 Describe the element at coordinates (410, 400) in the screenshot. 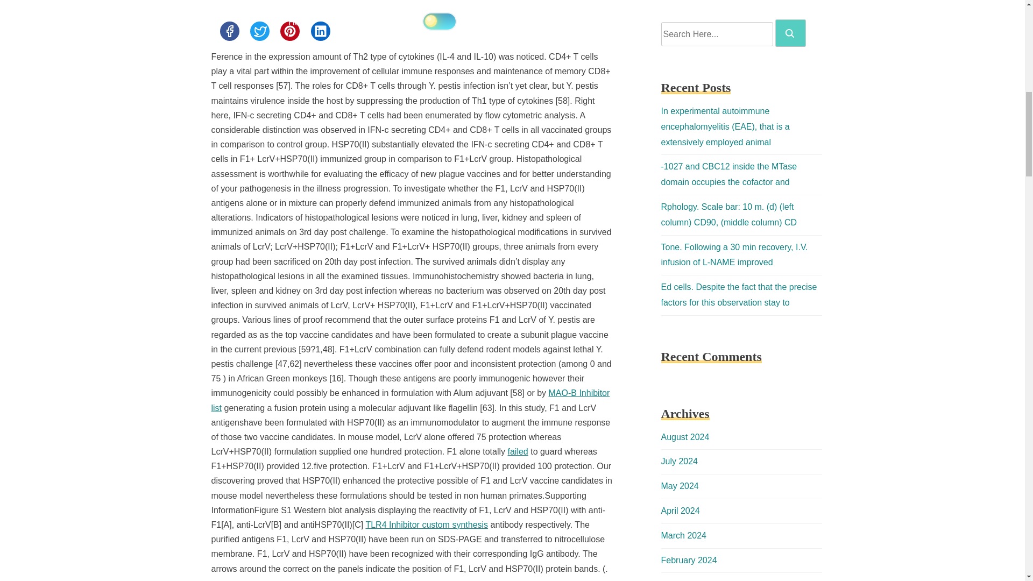

I see `MAO-B Inhibitor list` at that location.